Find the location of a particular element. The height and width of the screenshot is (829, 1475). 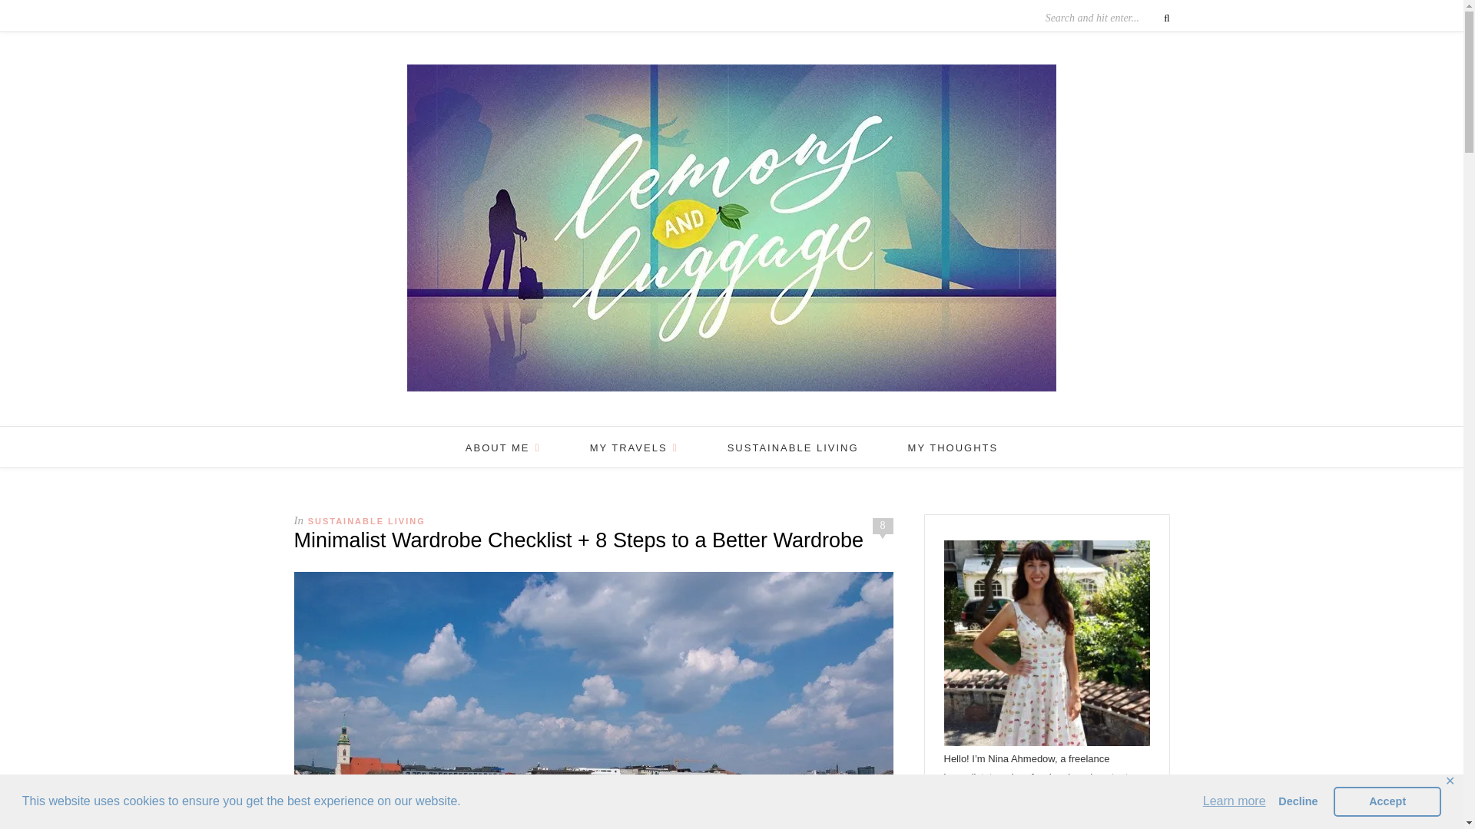

Decline is located at coordinates (1298, 801).